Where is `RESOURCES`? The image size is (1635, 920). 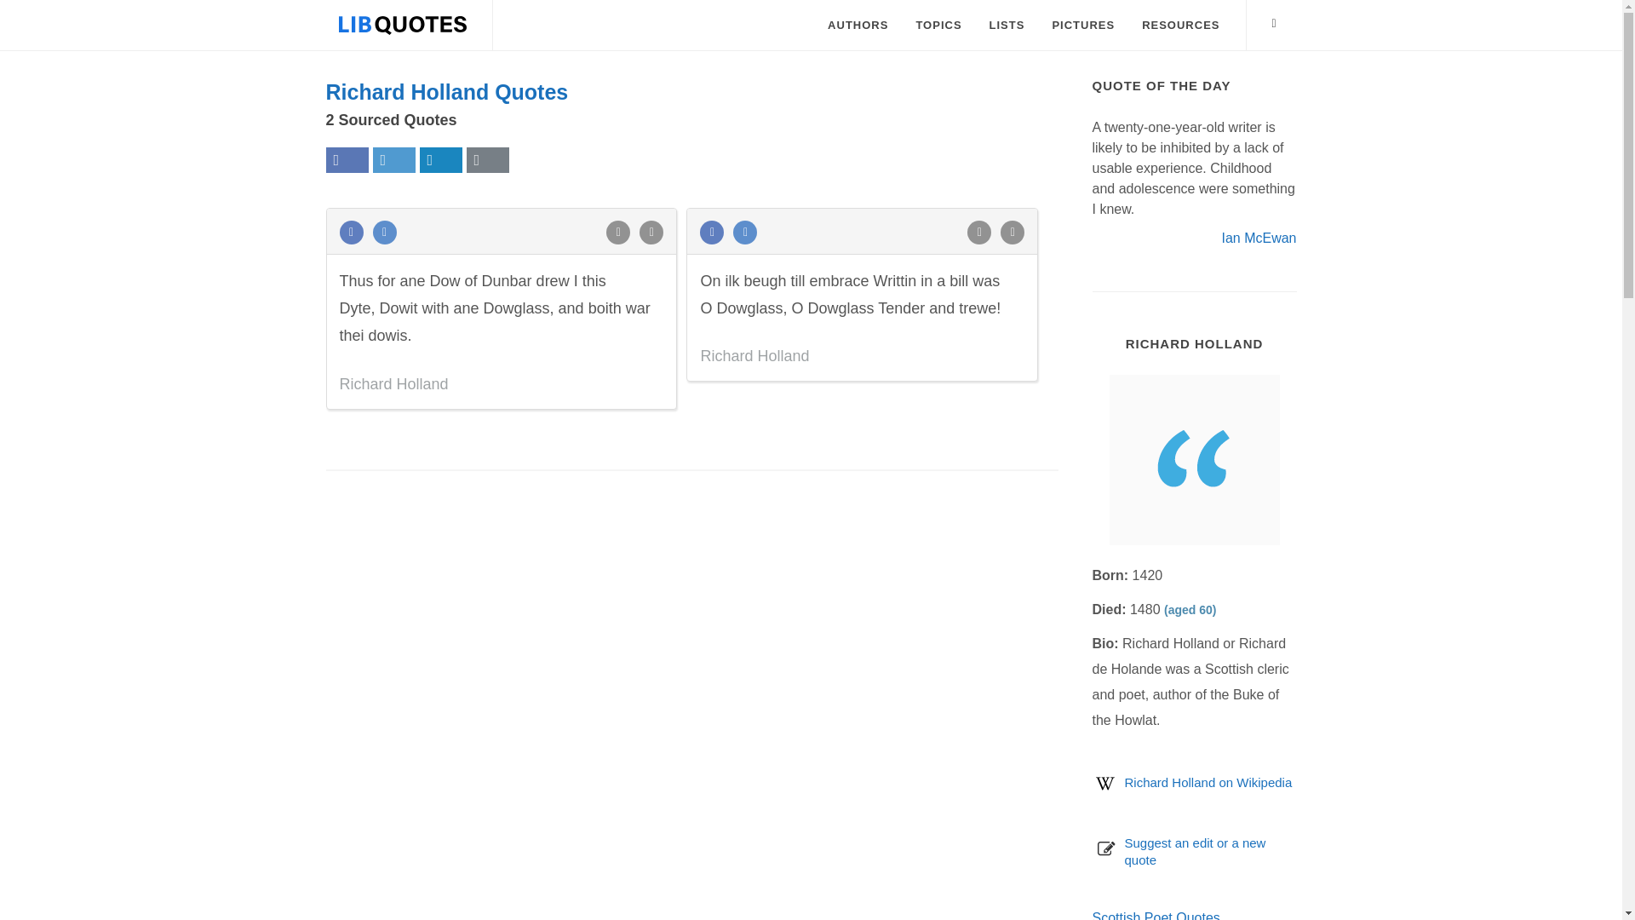 RESOURCES is located at coordinates (1180, 26).